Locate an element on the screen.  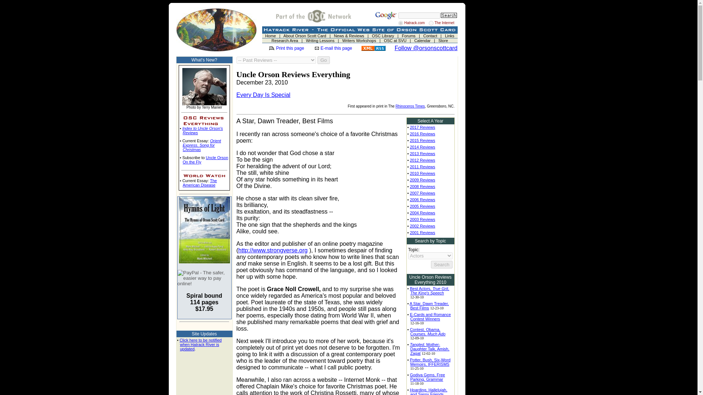
2017 Reviews is located at coordinates (423, 127).